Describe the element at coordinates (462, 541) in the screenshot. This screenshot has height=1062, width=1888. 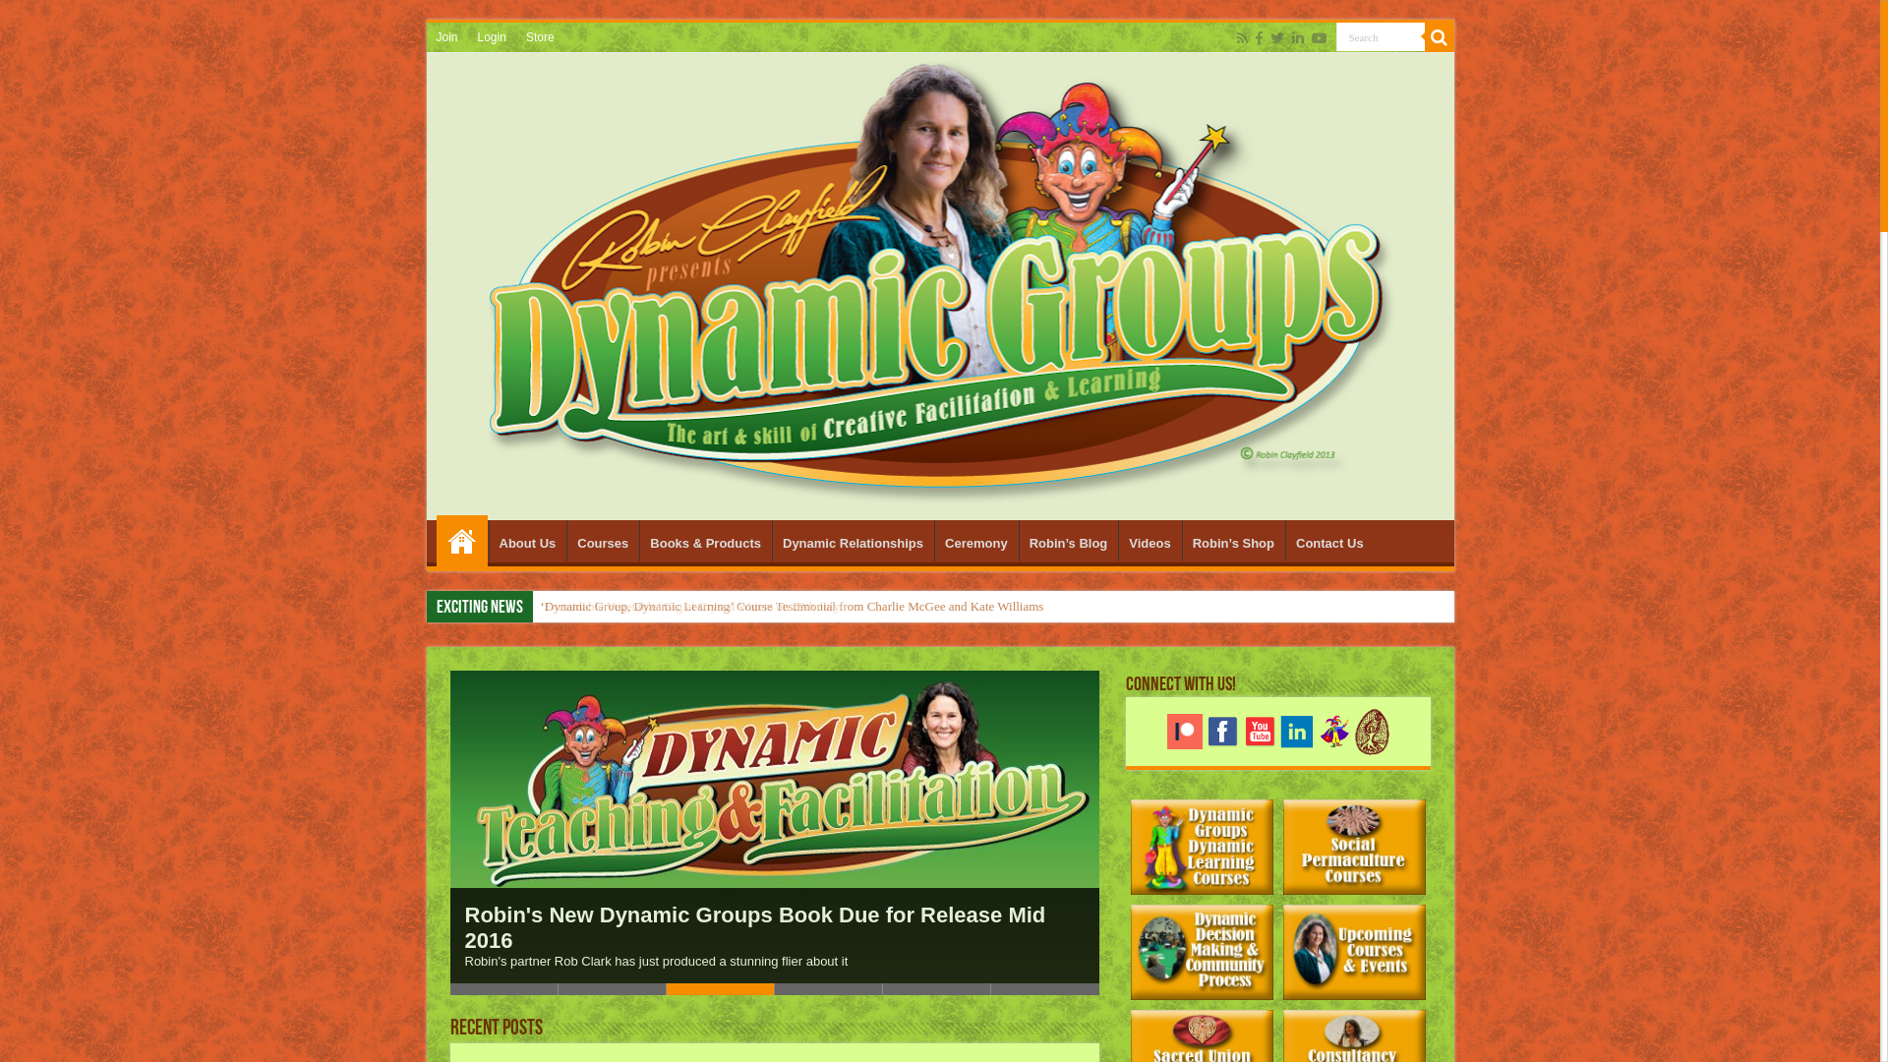
I see `Home` at that location.